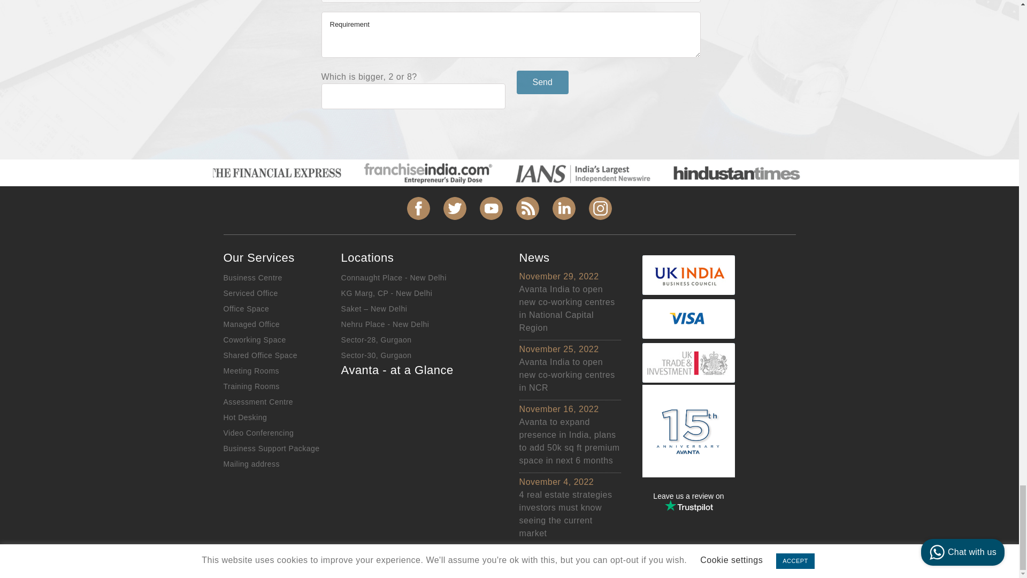  I want to click on Send, so click(542, 82).